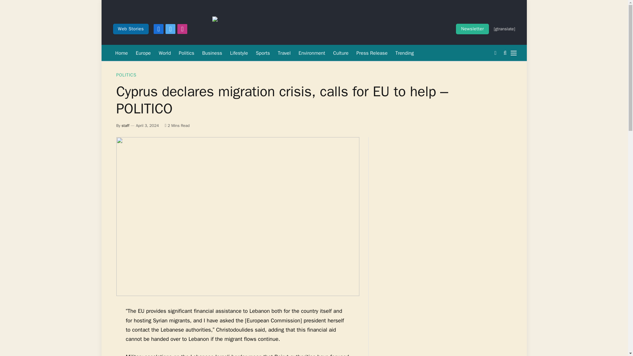  Describe the element at coordinates (472, 29) in the screenshot. I see `Newsletter` at that location.